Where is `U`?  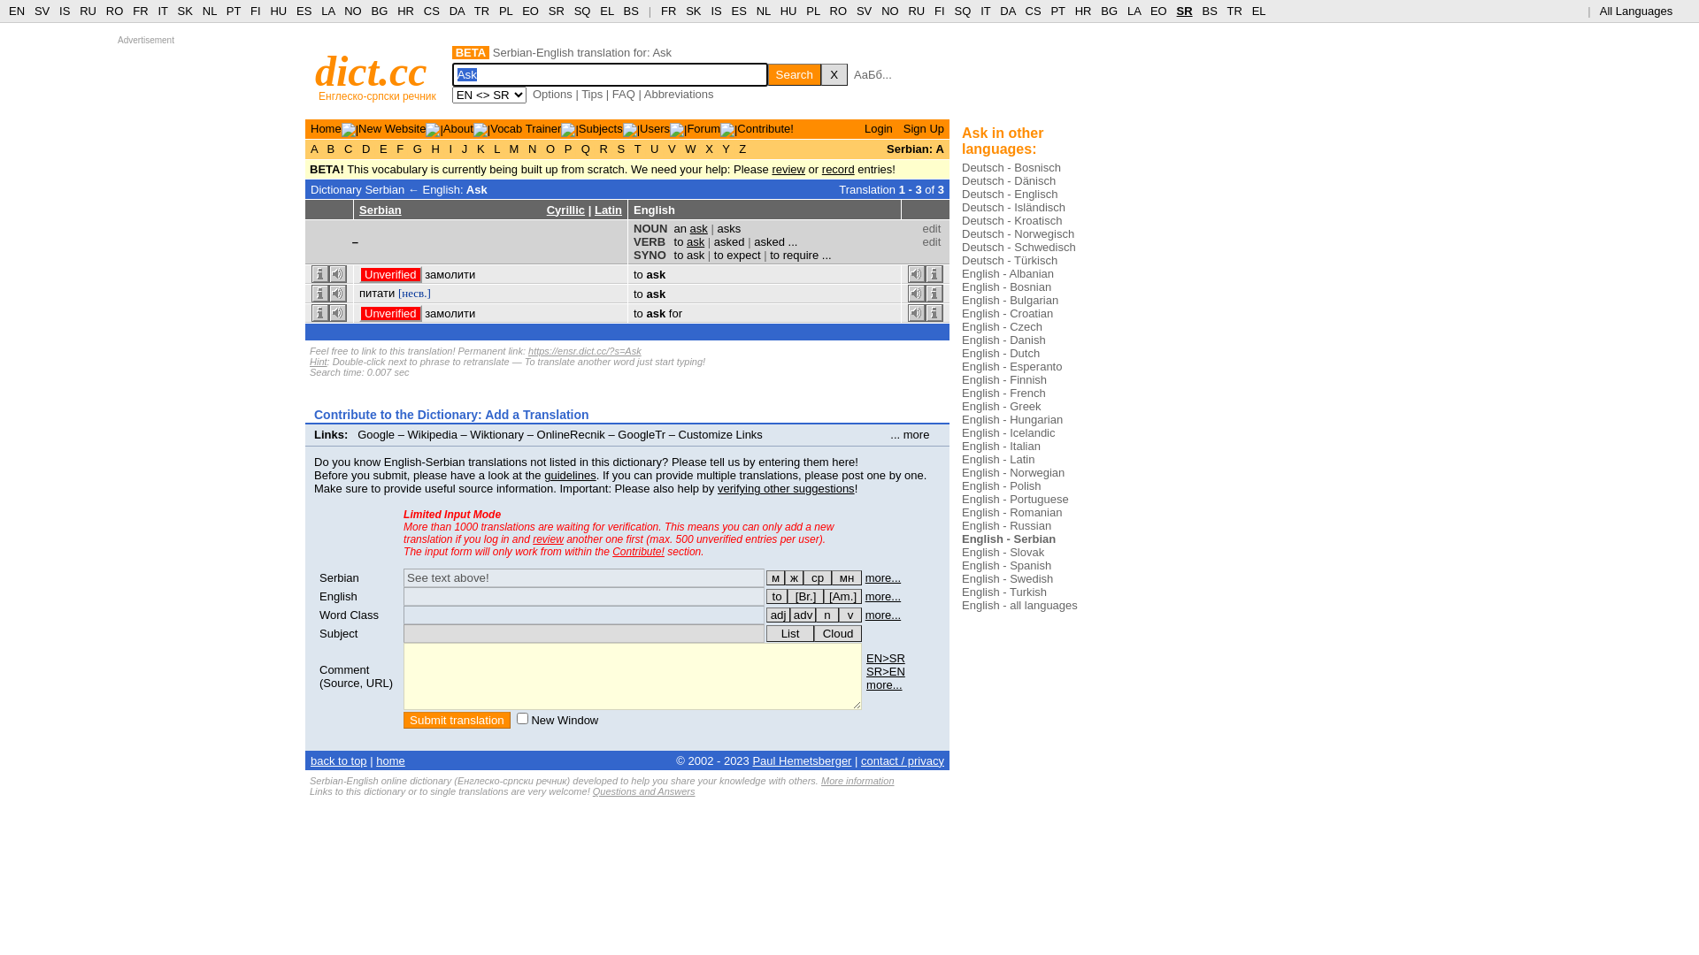
U is located at coordinates (655, 149).